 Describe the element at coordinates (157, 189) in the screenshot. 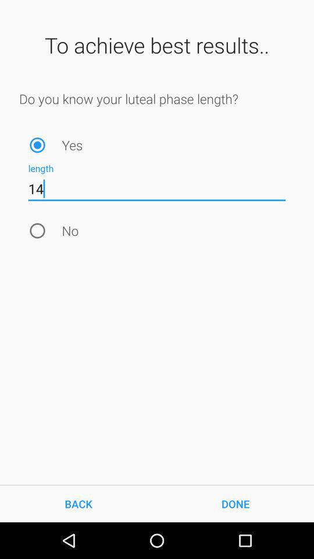

I see `tap the 14 item` at that location.